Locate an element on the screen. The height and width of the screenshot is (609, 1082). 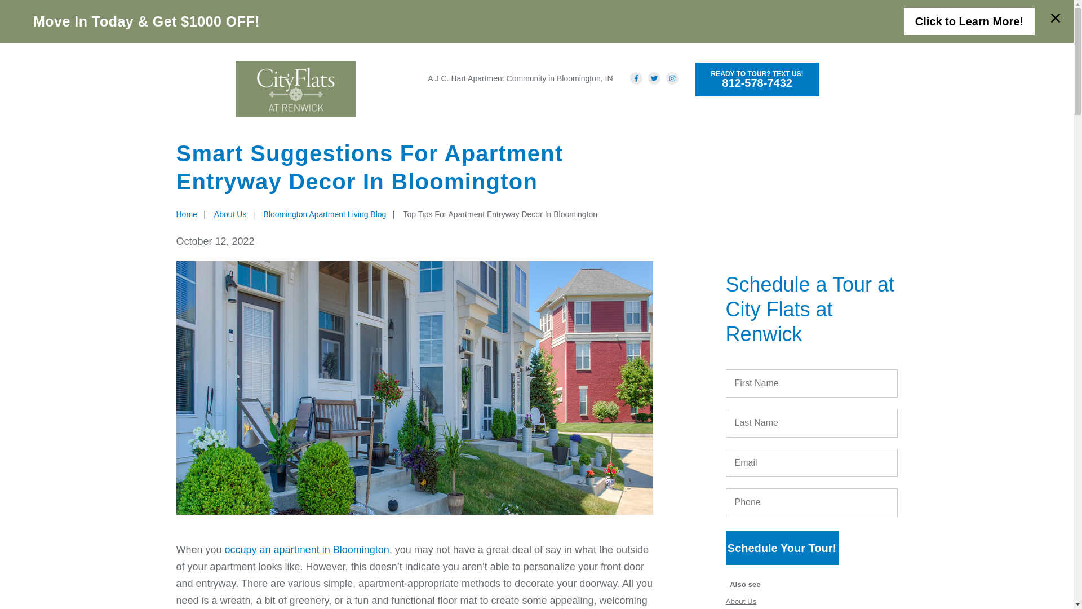
Schedule Your Tour! is located at coordinates (672, 78).